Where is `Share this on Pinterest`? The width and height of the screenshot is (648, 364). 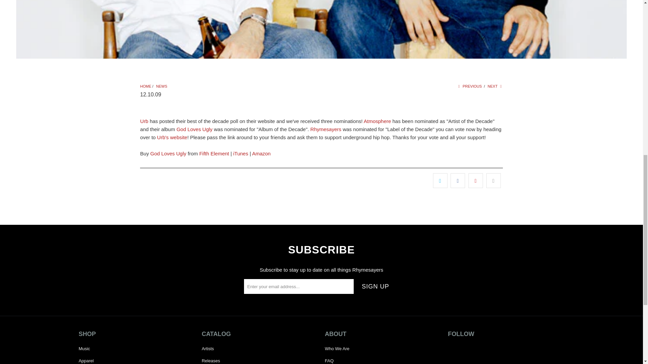
Share this on Pinterest is located at coordinates (476, 181).